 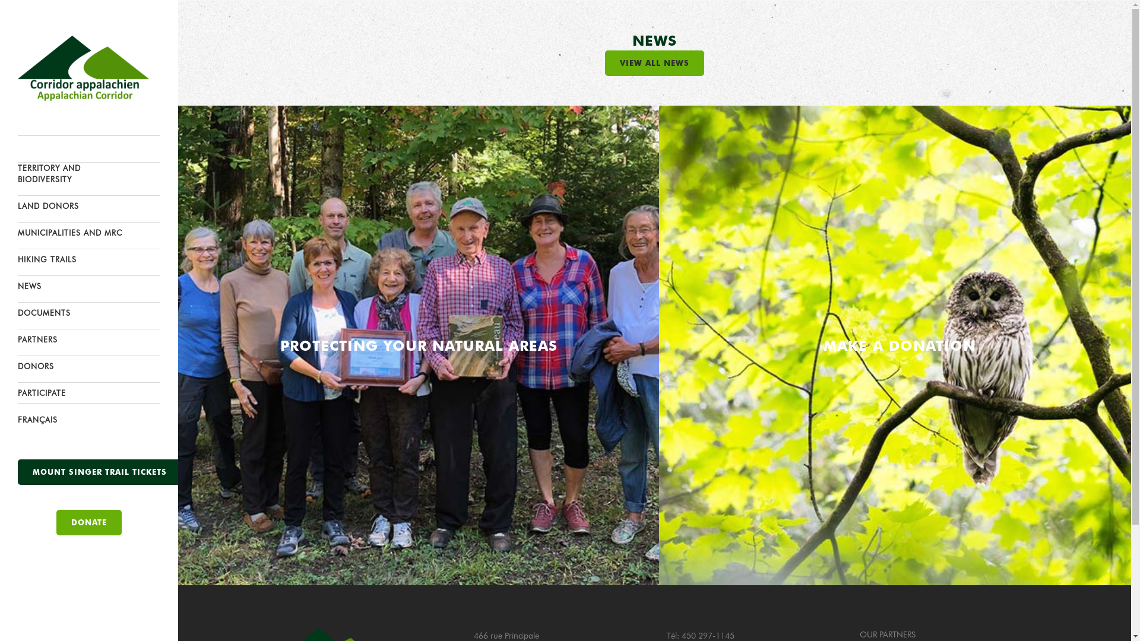 I want to click on HIKING TRAILS, so click(x=89, y=259).